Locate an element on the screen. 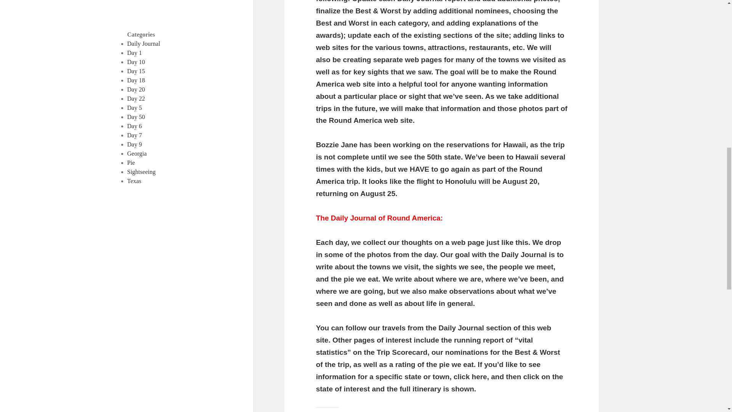  Pie is located at coordinates (131, 163).